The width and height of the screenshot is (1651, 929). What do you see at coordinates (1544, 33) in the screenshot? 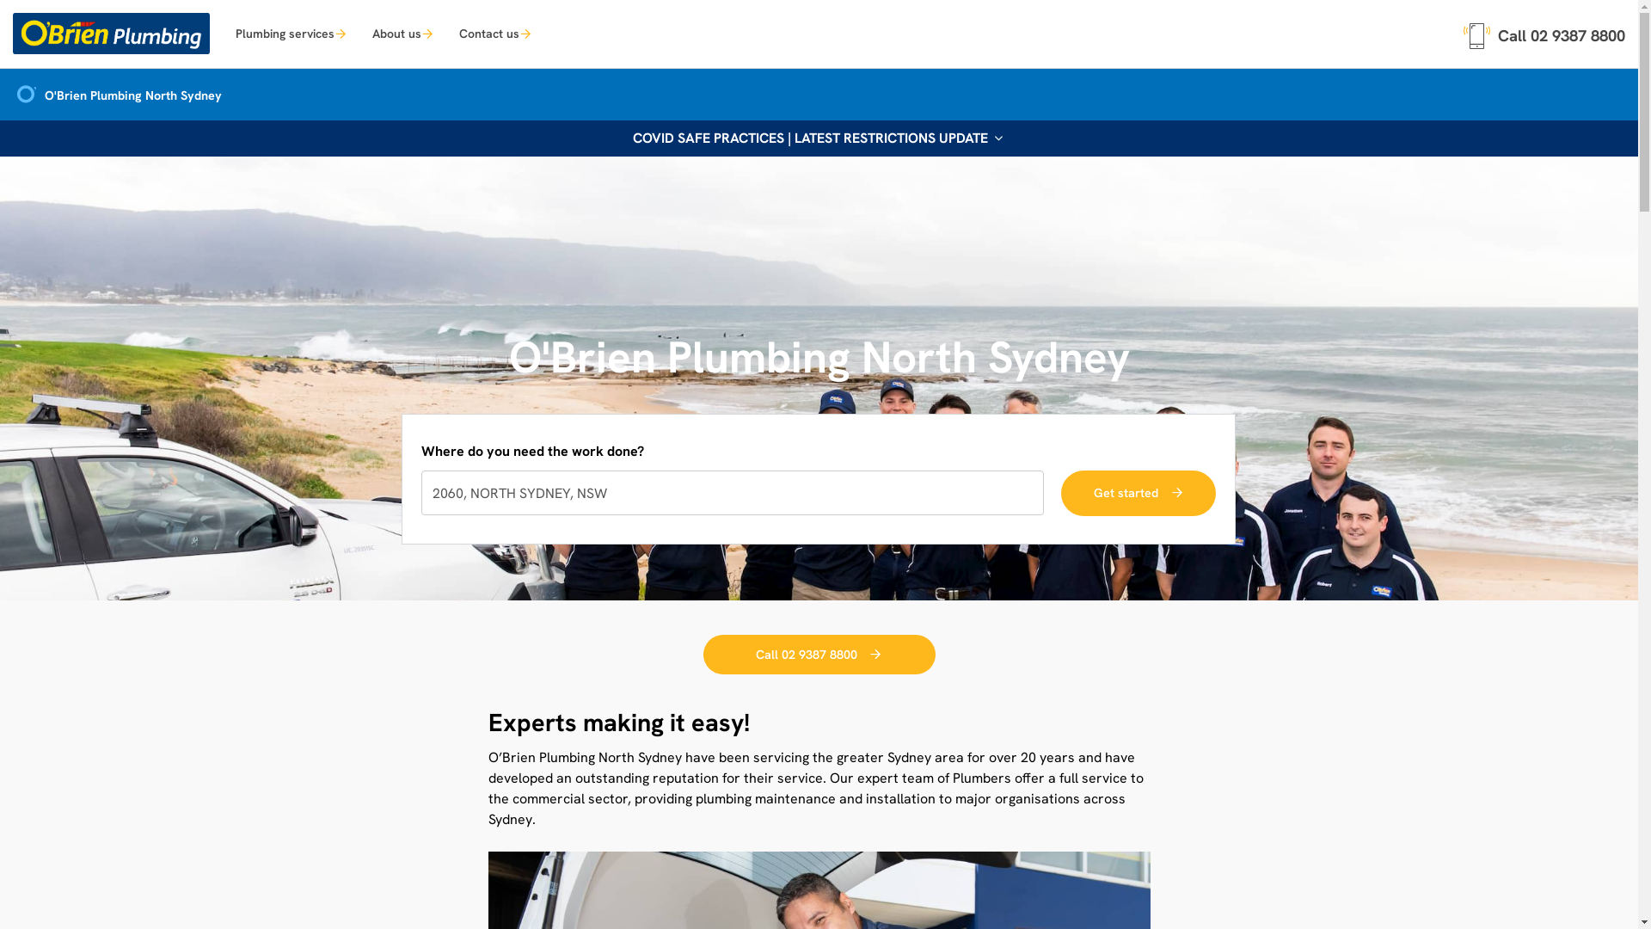
I see `Call 02 9387 8800` at bounding box center [1544, 33].